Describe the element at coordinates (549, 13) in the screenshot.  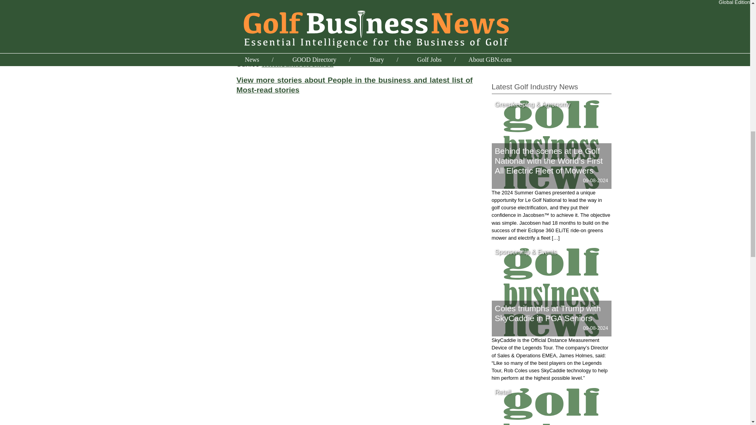
I see `Simon Gidman Golf Course Architects` at that location.